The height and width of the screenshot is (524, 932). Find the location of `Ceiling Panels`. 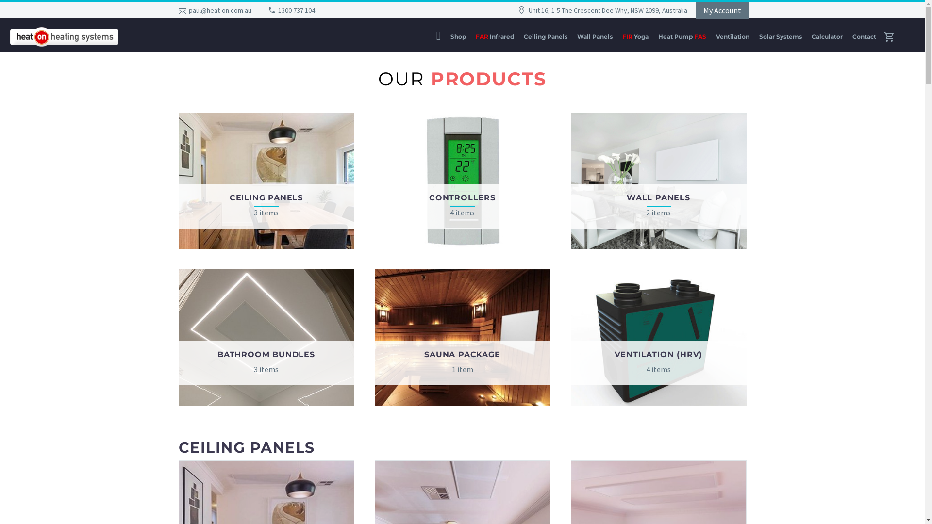

Ceiling Panels is located at coordinates (546, 37).